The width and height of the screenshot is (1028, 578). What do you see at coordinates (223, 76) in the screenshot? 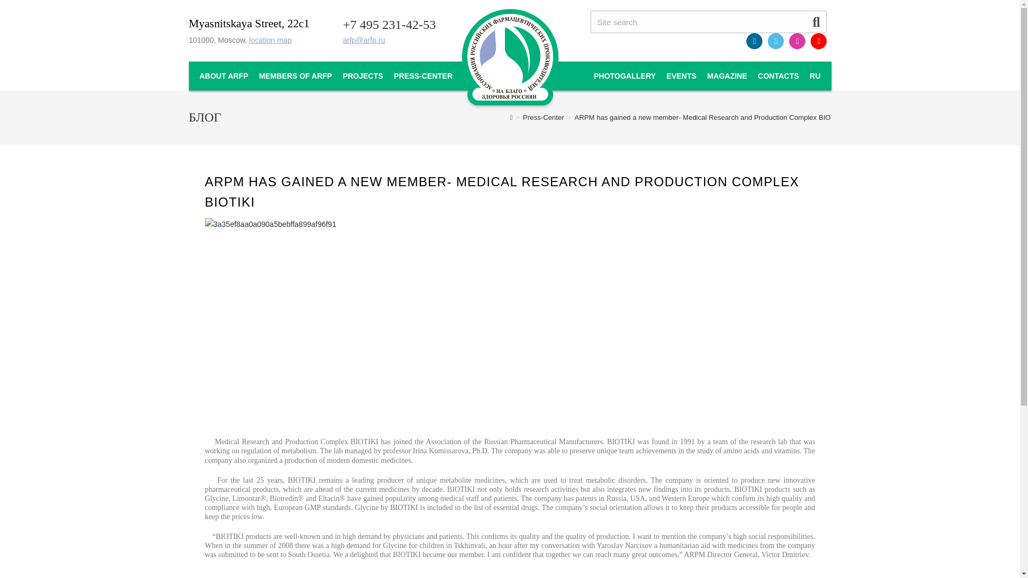
I see `ABOUT ARFP` at bounding box center [223, 76].